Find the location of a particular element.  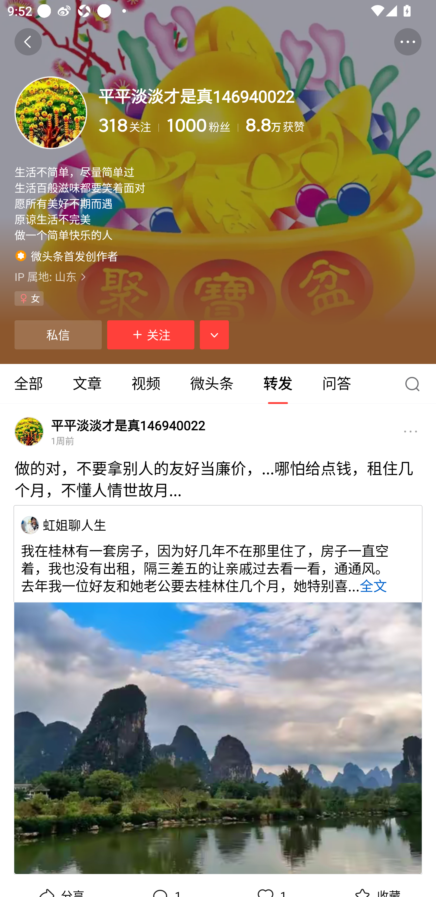

搜索 is located at coordinates (415, 384).